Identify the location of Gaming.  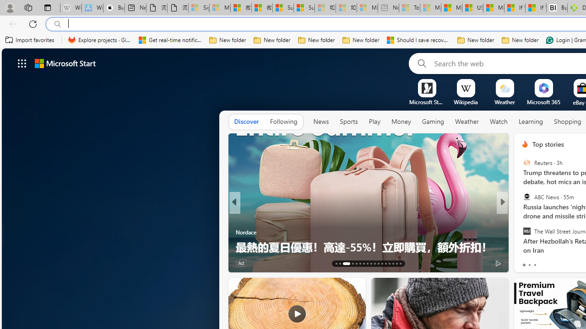
(433, 122).